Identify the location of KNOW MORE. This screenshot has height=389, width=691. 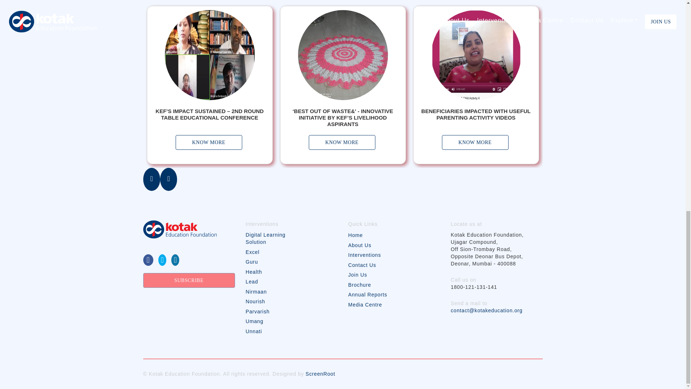
(209, 142).